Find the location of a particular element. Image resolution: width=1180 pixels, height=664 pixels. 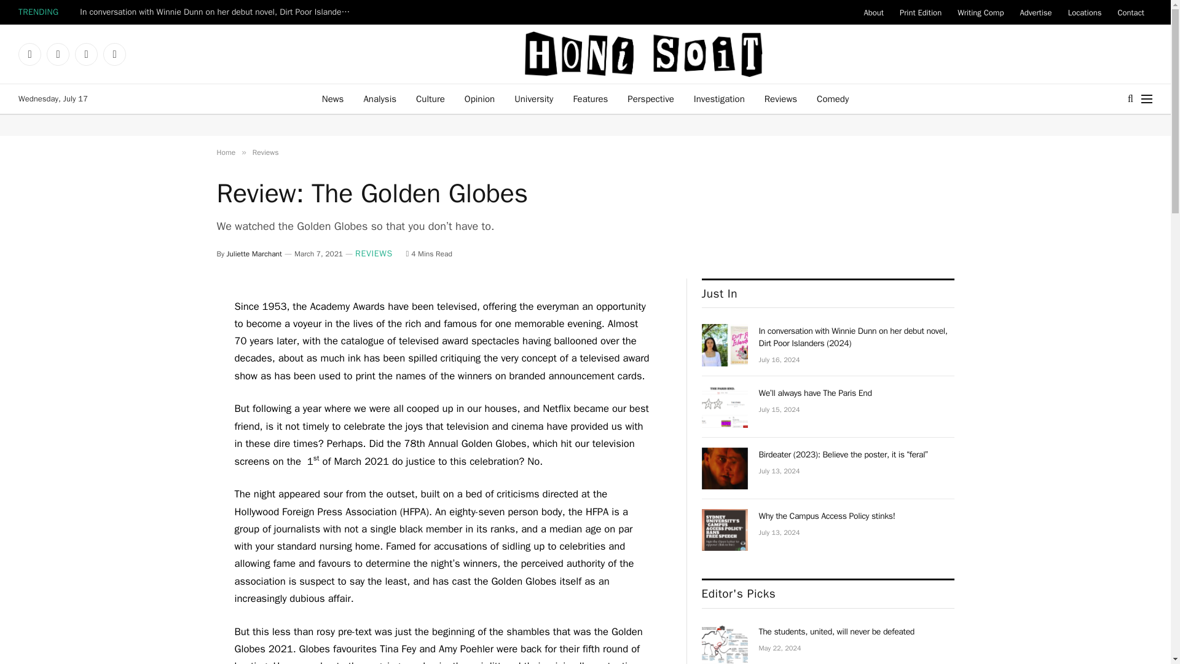

Posts by Juliette Marchant is located at coordinates (254, 254).